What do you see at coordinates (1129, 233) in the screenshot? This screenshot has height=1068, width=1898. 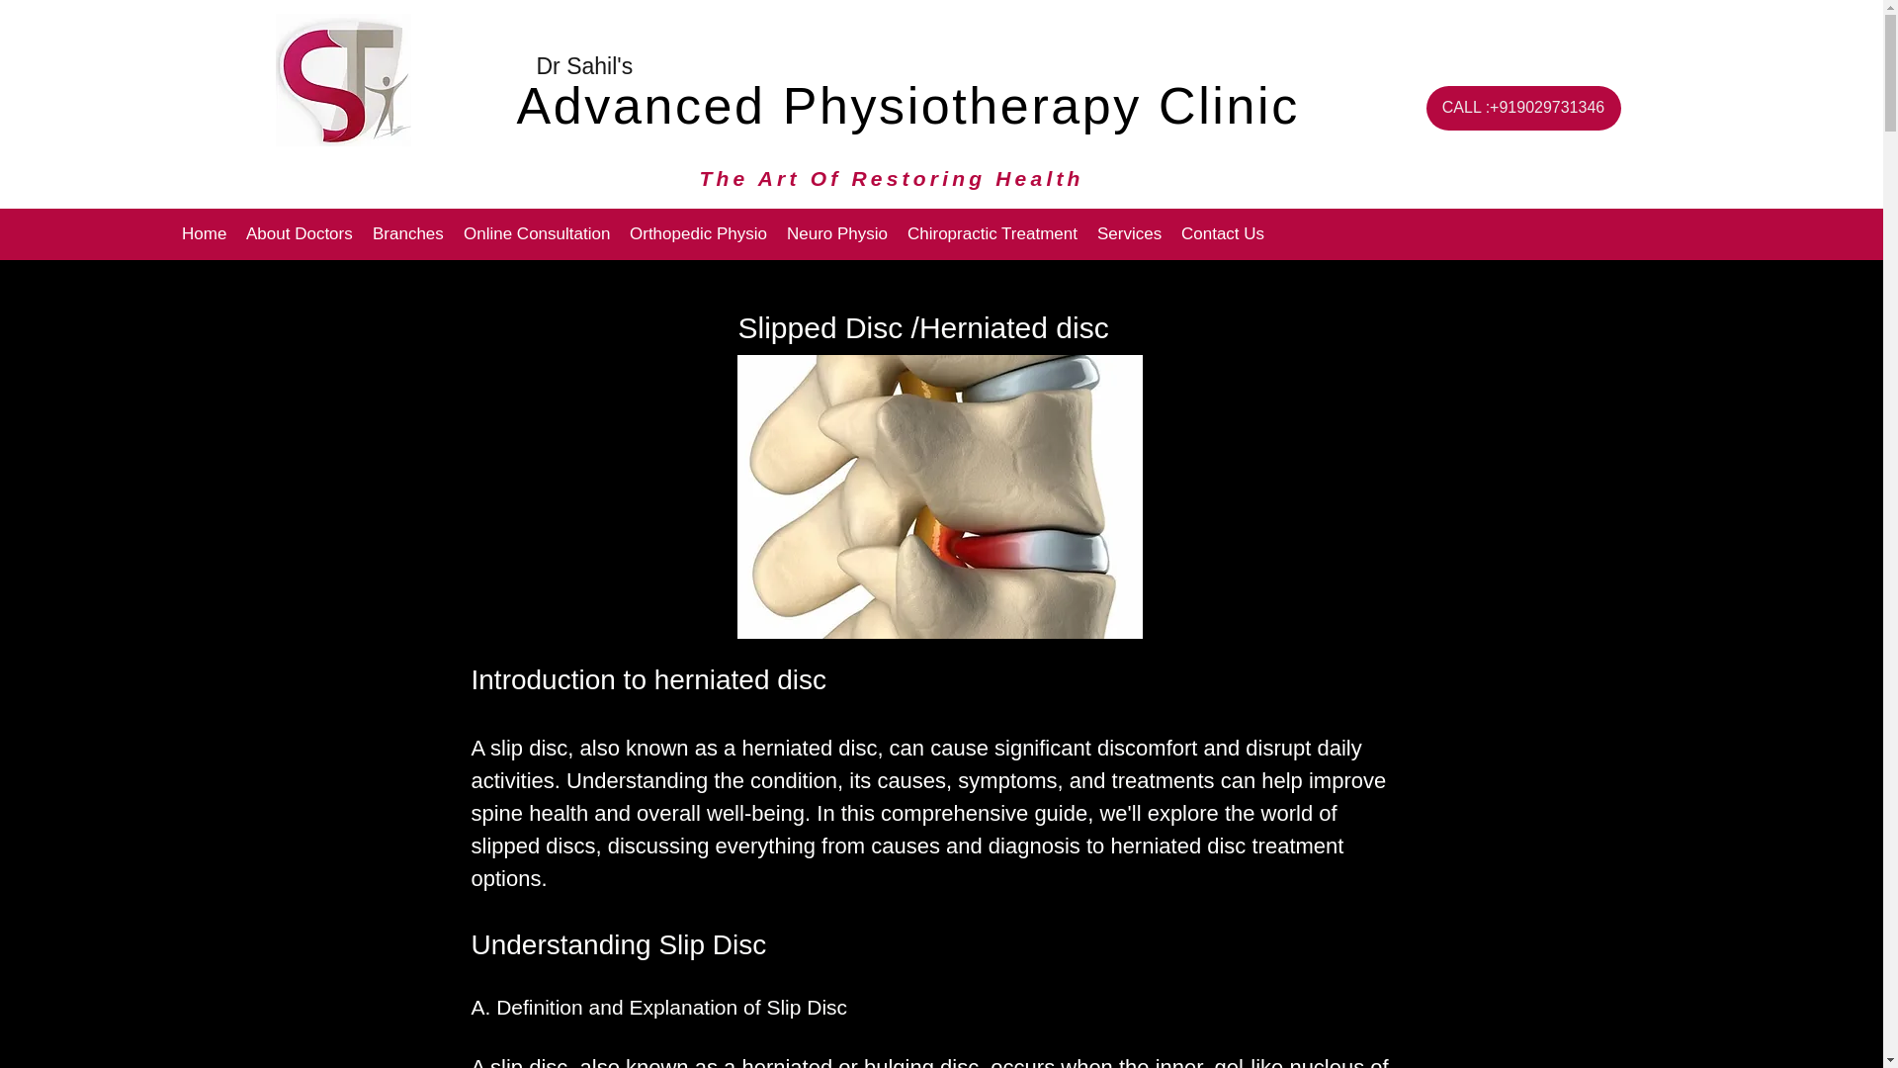 I see `Services` at bounding box center [1129, 233].